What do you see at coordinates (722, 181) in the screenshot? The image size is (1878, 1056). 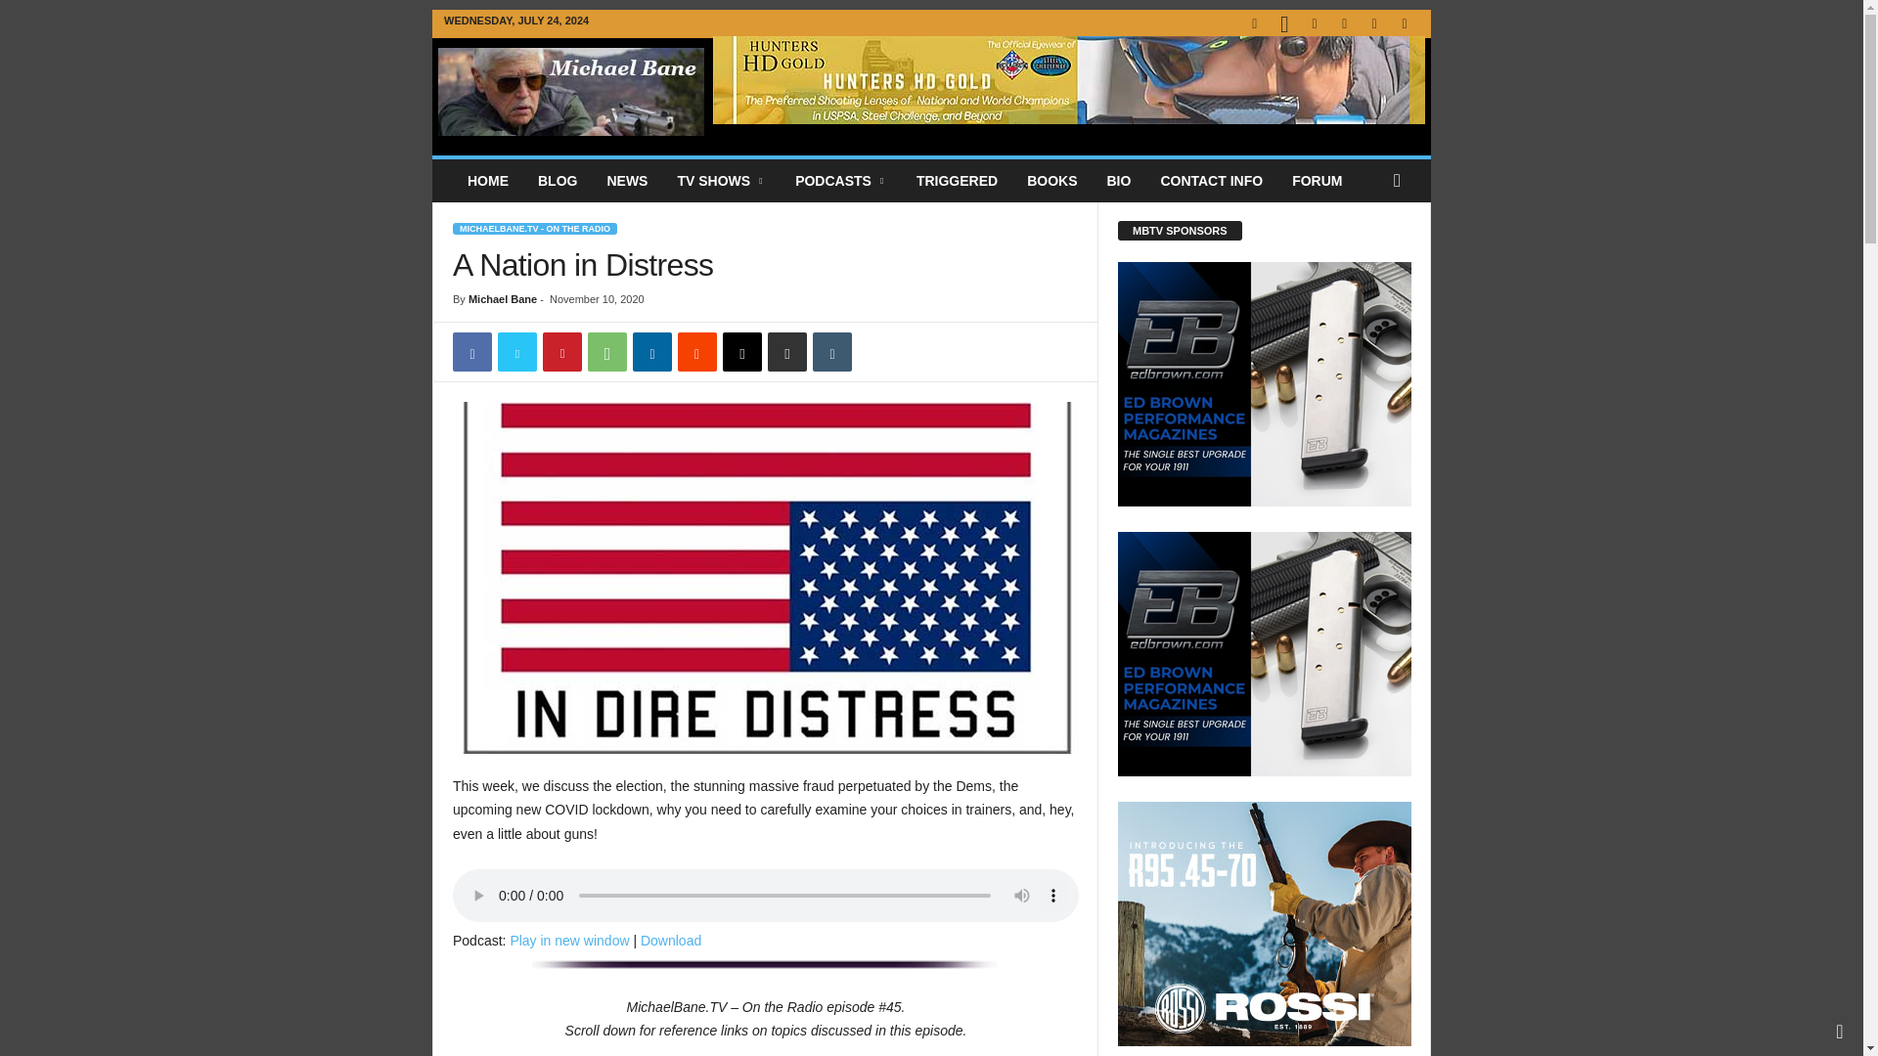 I see `TV SHOWS` at bounding box center [722, 181].